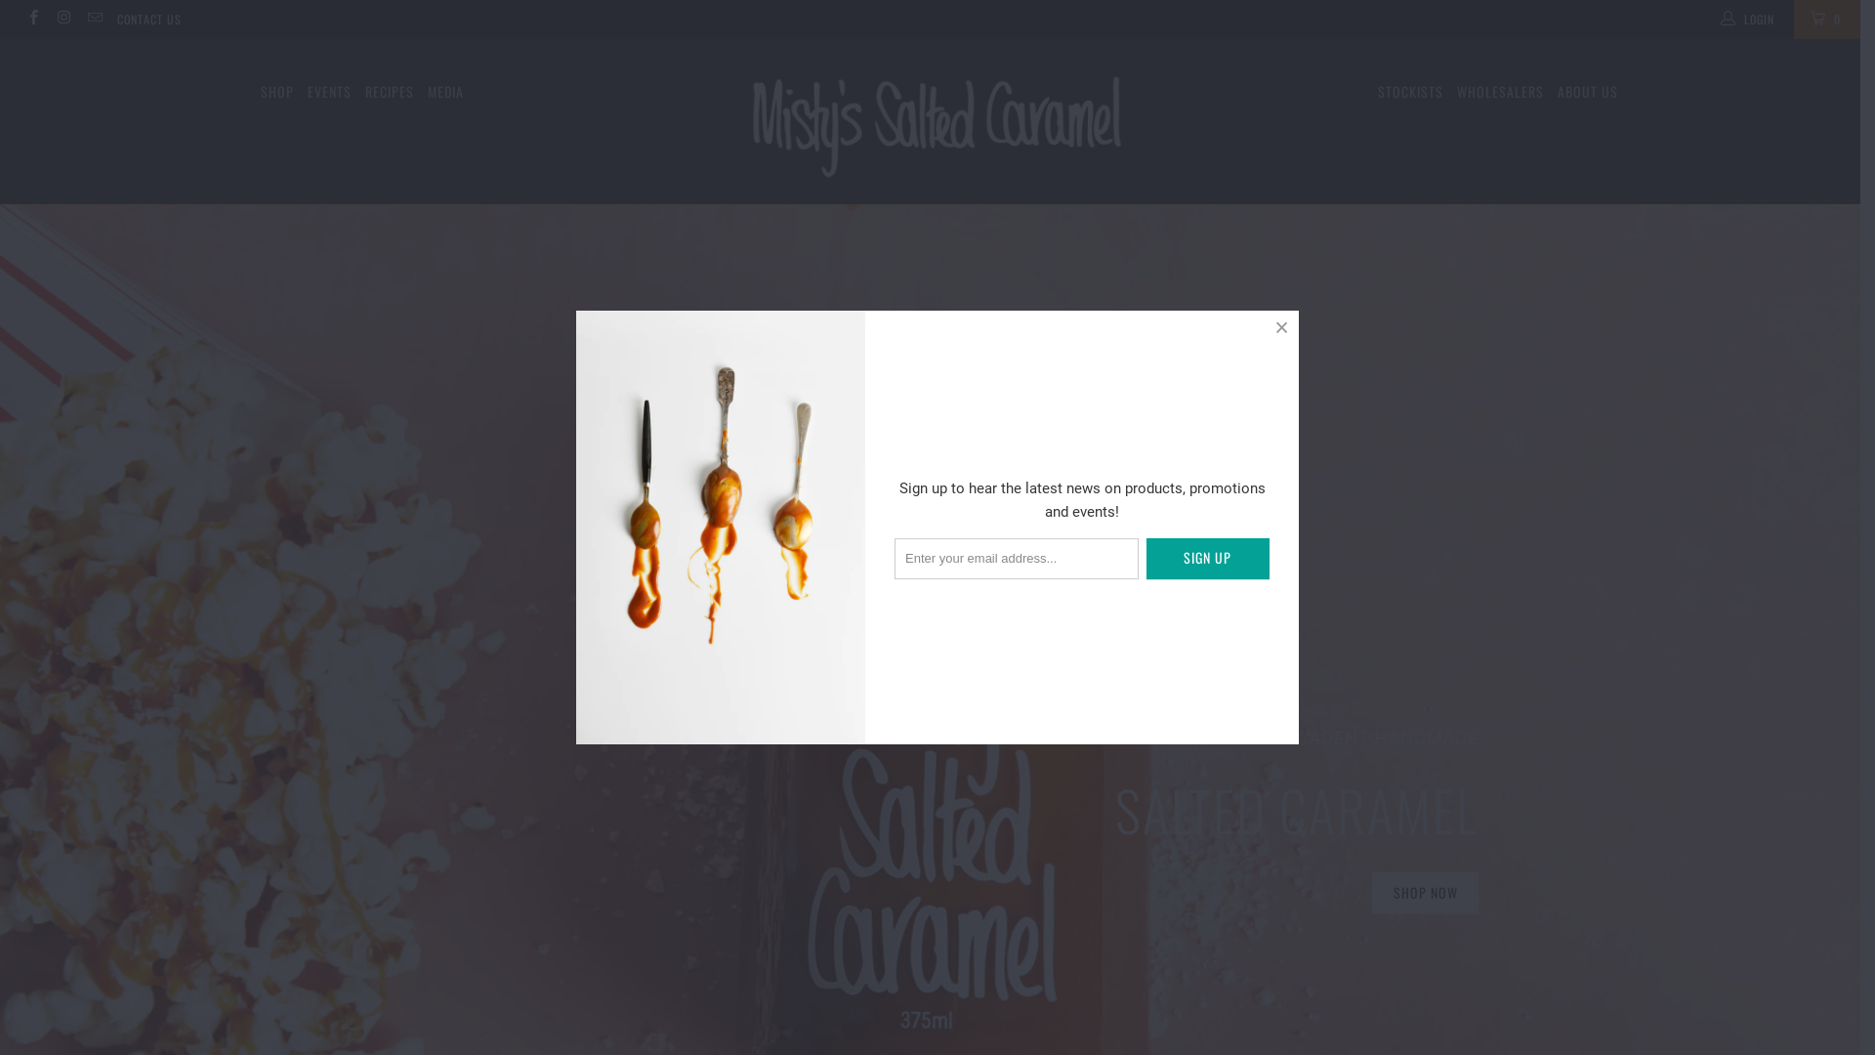 The image size is (1875, 1055). I want to click on SHOP, so click(277, 92).